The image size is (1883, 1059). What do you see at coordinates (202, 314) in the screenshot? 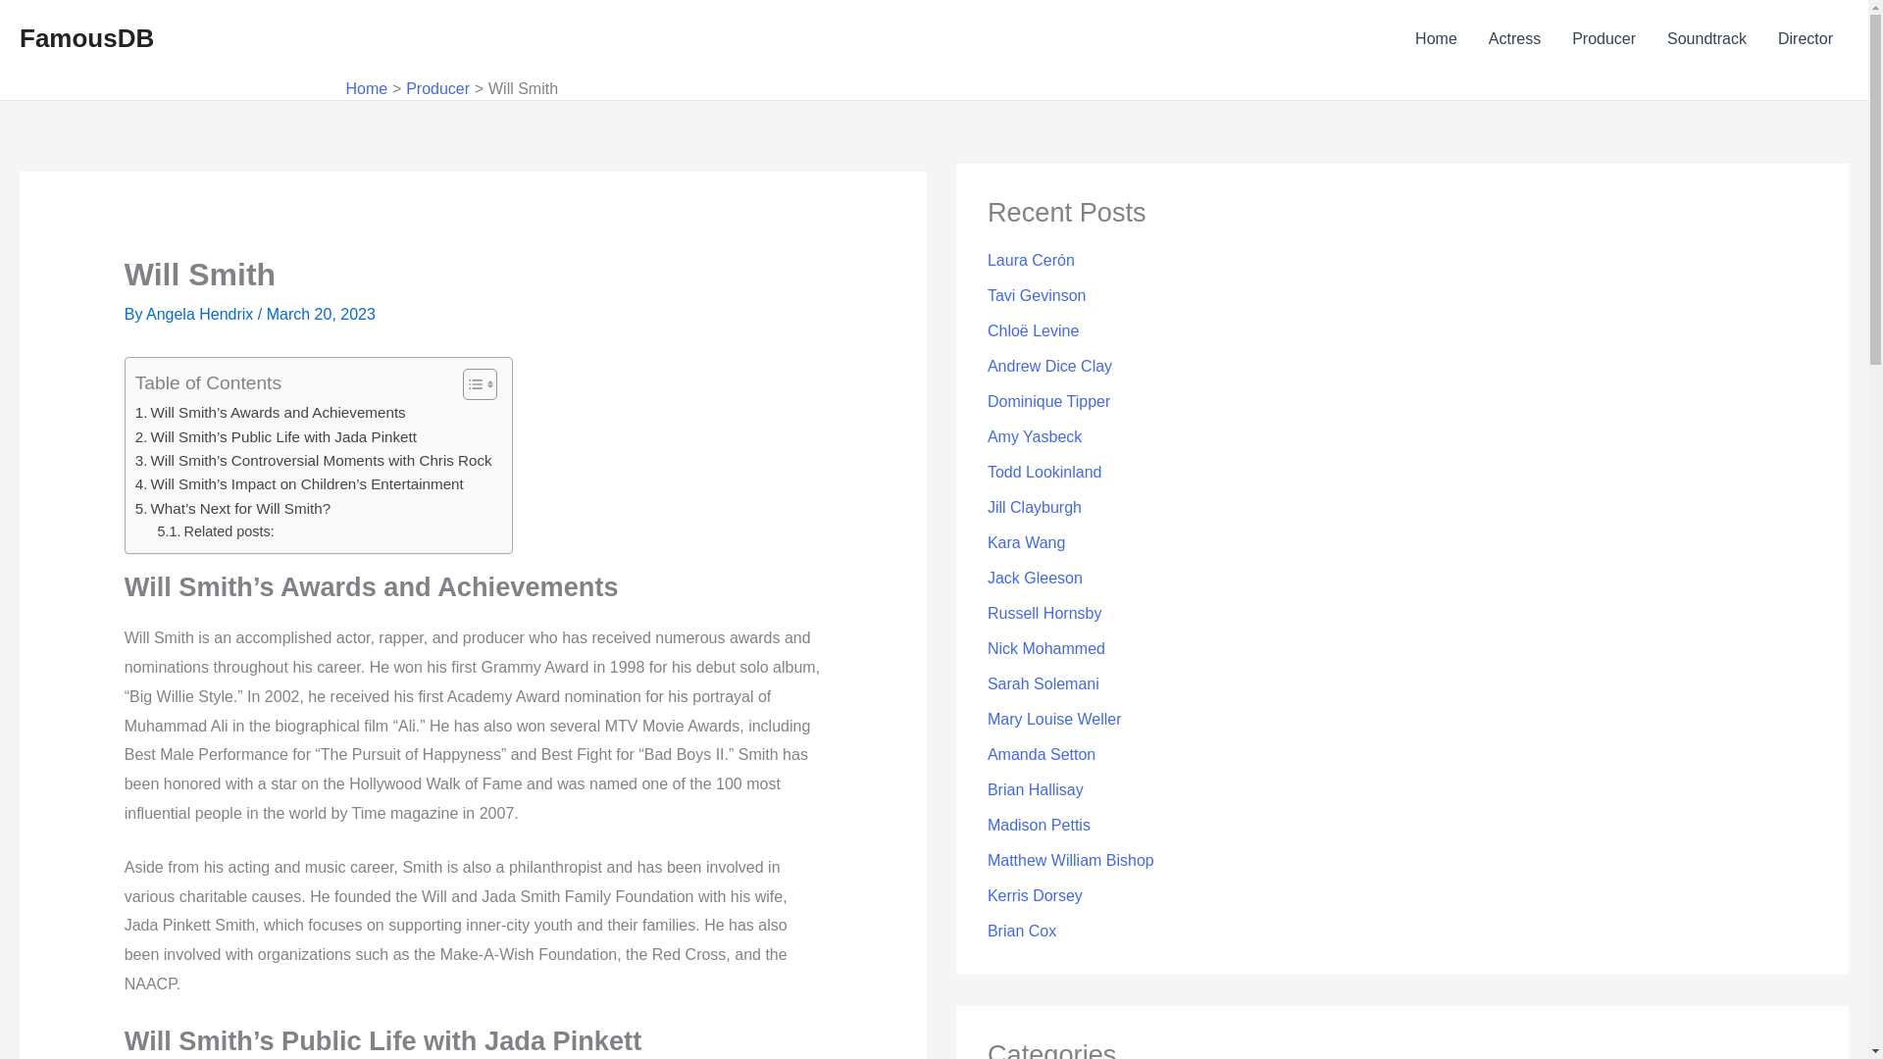
I see `Angela Hendrix` at bounding box center [202, 314].